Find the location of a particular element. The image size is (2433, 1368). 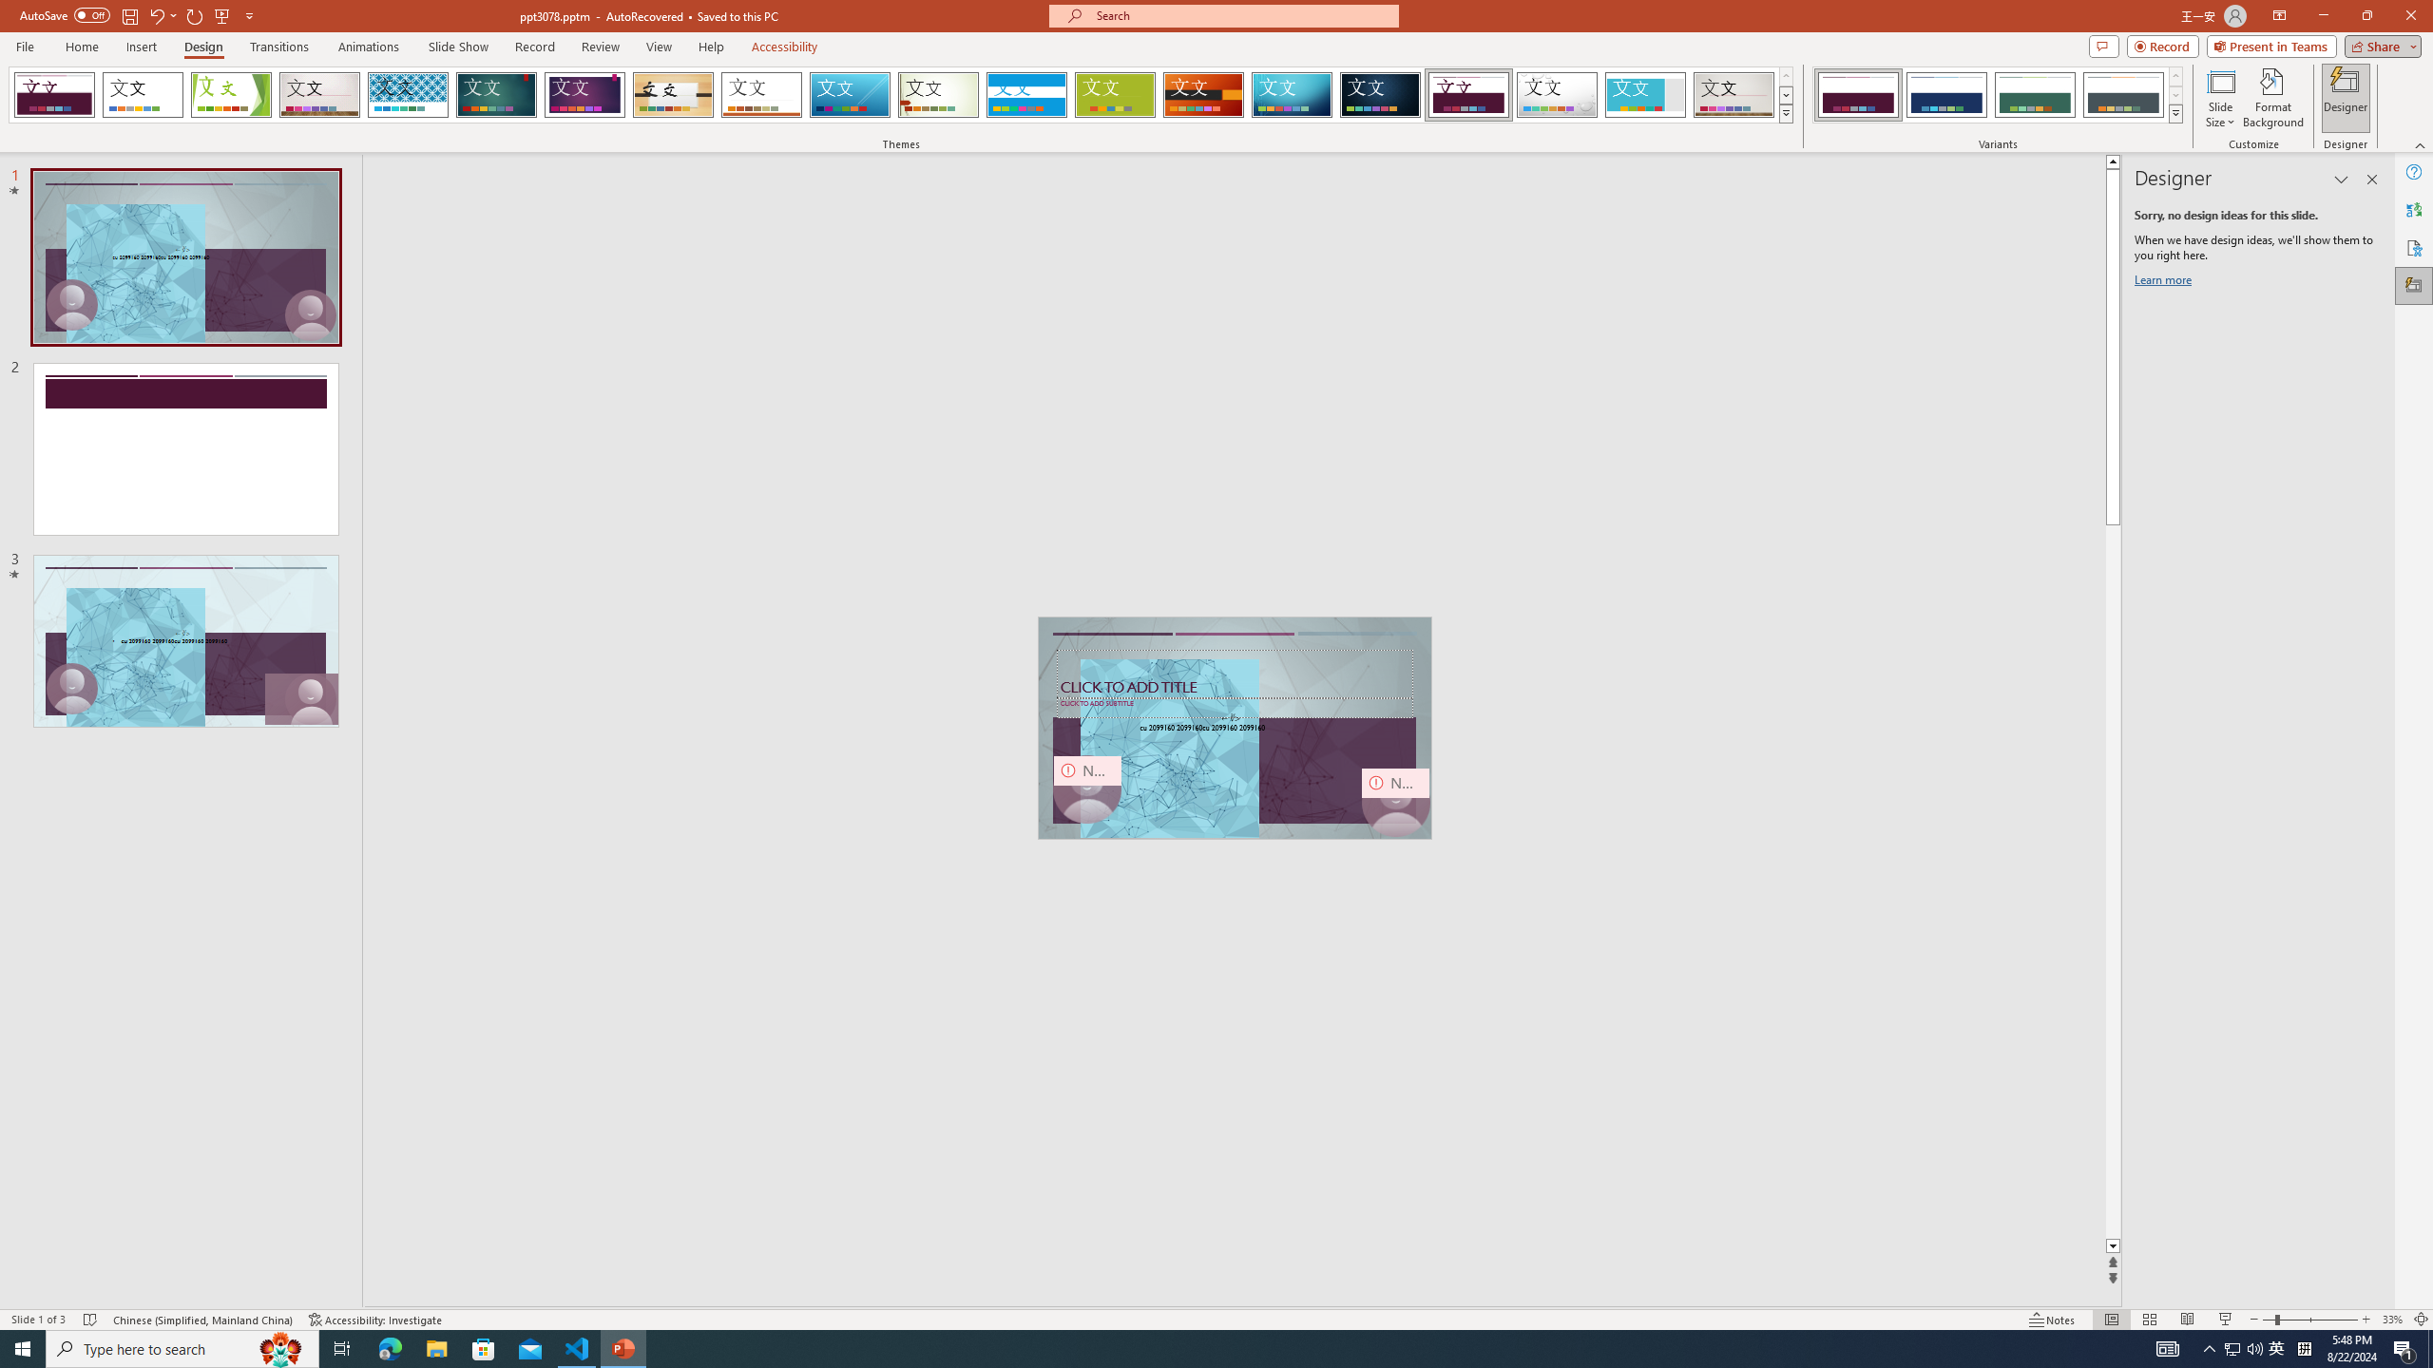

Reading View is located at coordinates (2186, 1320).